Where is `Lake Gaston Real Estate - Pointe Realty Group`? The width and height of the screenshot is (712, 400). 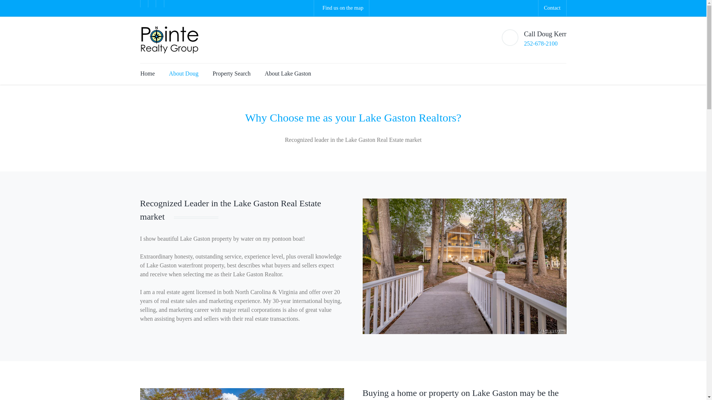
Lake Gaston Real Estate - Pointe Realty Group is located at coordinates (172, 40).